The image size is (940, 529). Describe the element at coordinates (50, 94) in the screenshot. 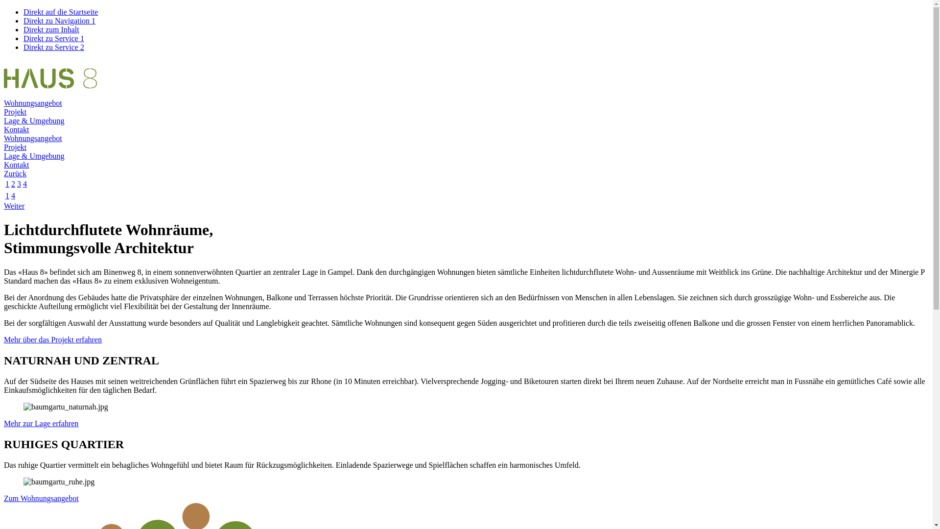

I see `haus8` at that location.